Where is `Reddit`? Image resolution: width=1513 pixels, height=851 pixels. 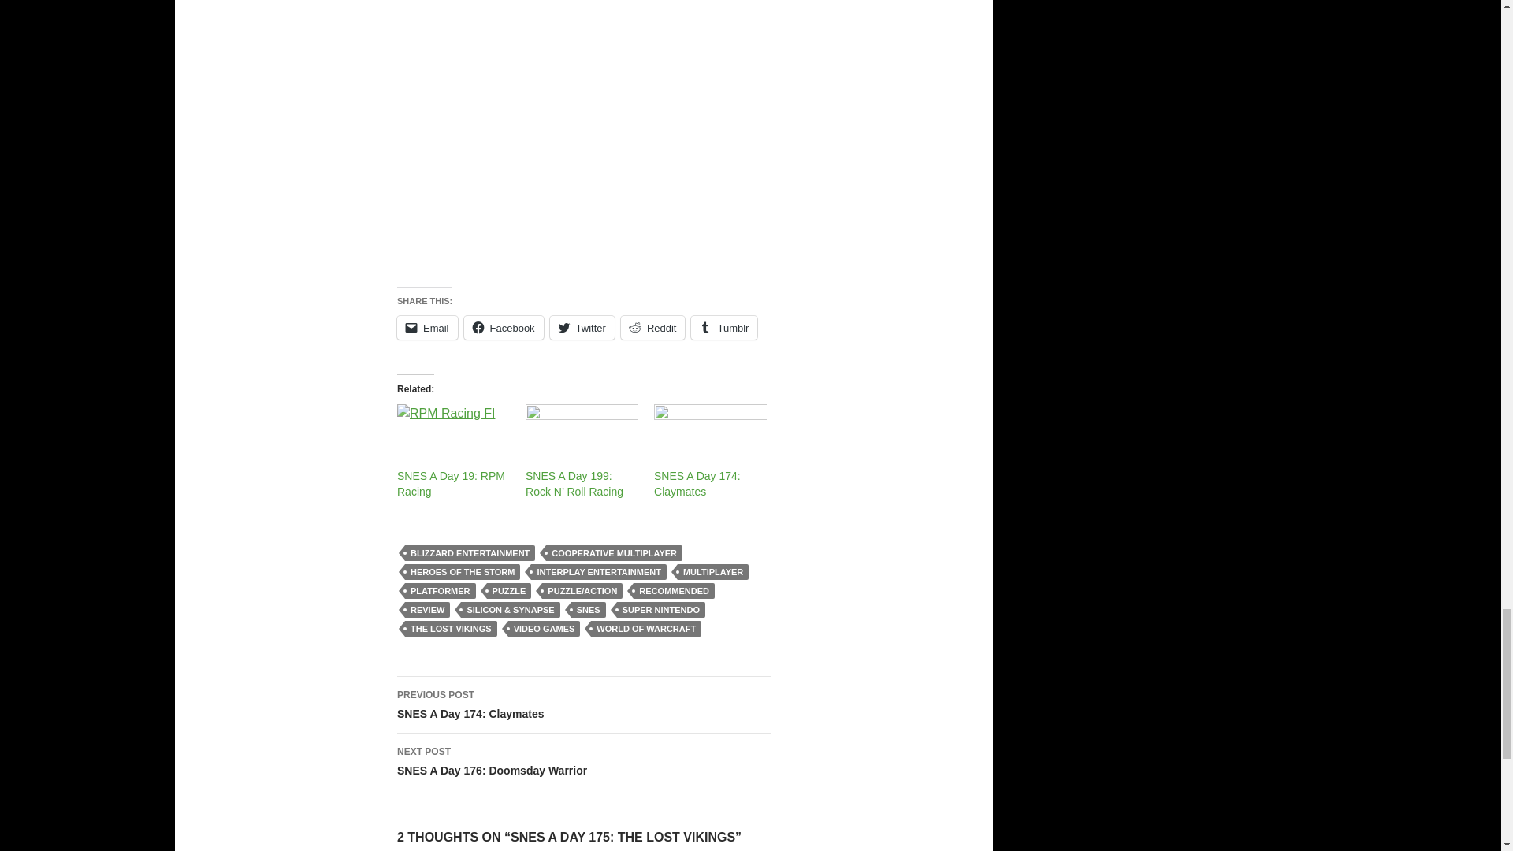 Reddit is located at coordinates (652, 327).